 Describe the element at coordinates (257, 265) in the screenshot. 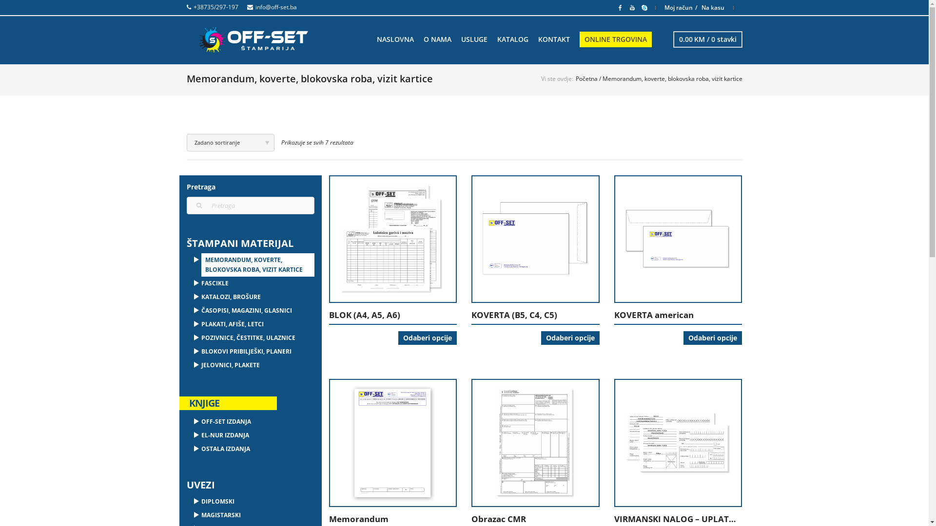

I see `MEMORANDUM, KOVERTE, BLOKOVSKA ROBA, VIZIT KARTICE` at that location.